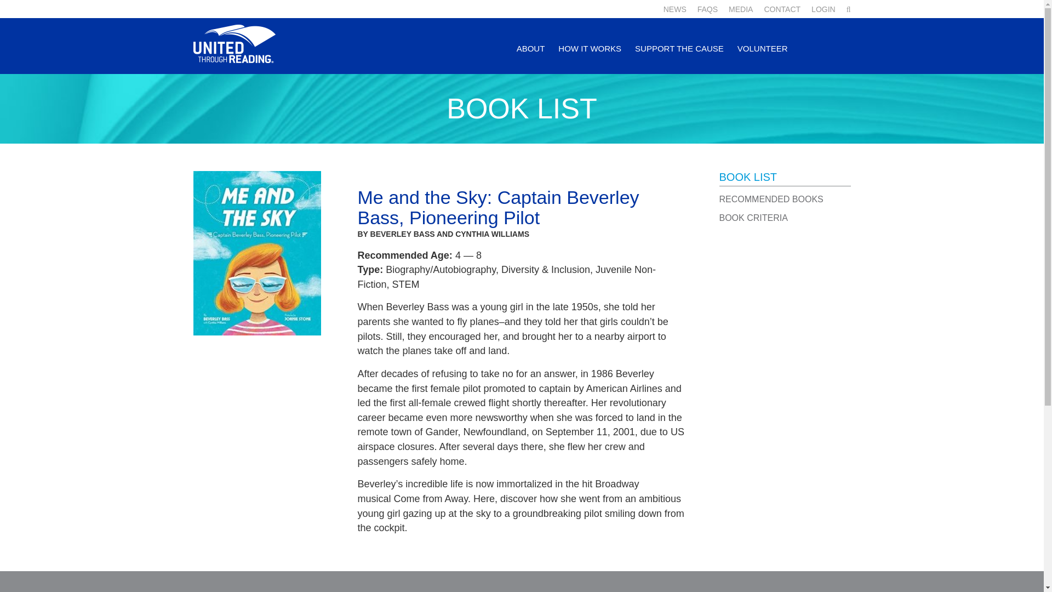 The width and height of the screenshot is (1052, 592). What do you see at coordinates (753, 218) in the screenshot?
I see `BOOK CRITERIA` at bounding box center [753, 218].